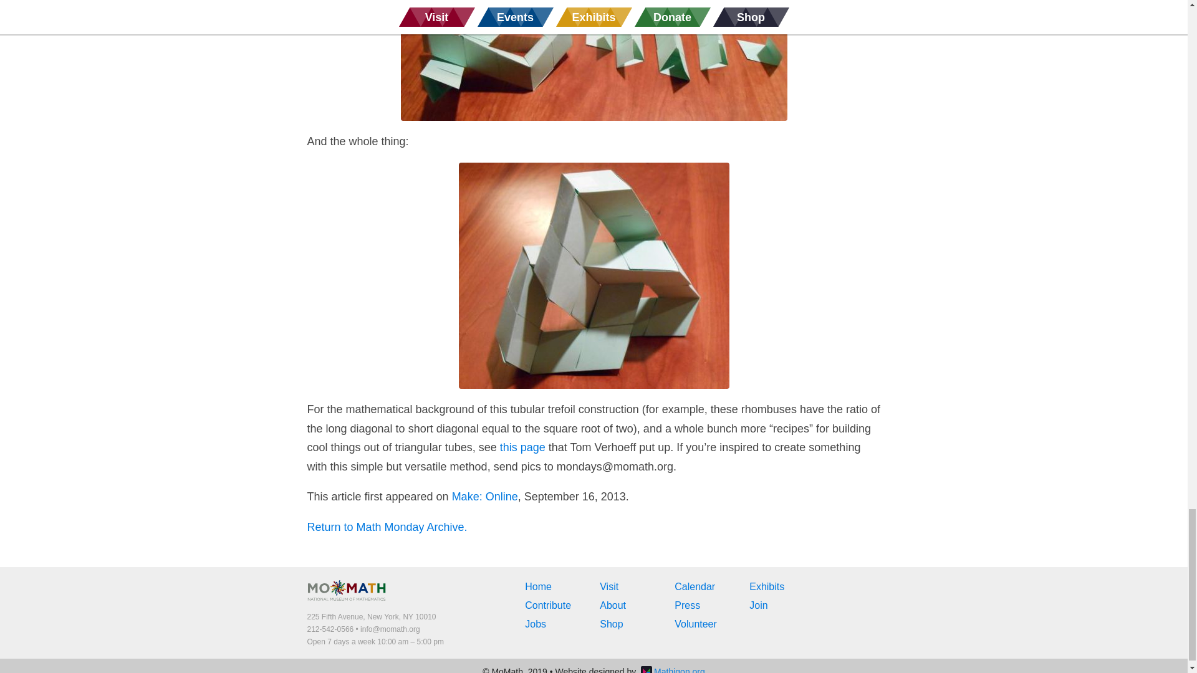 The width and height of the screenshot is (1197, 673). I want to click on Calendar, so click(695, 587).